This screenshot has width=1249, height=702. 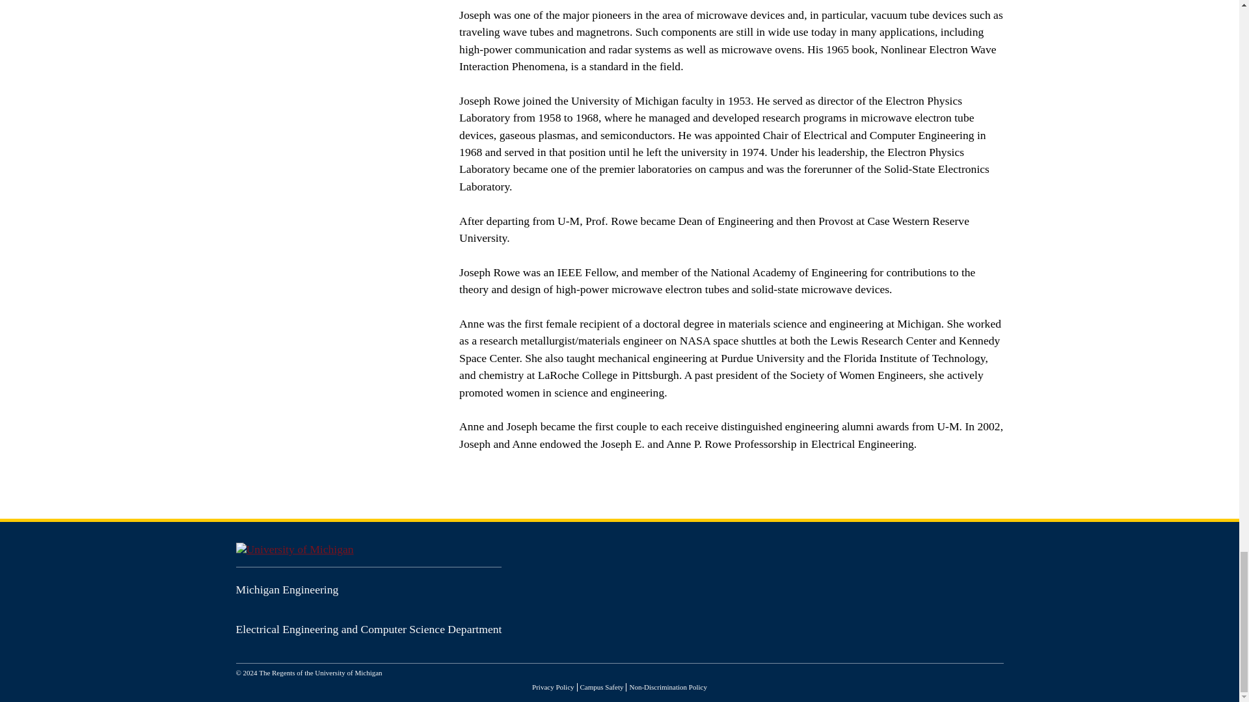 I want to click on Electrical Engineering and Computer Science Department, so click(x=368, y=629).